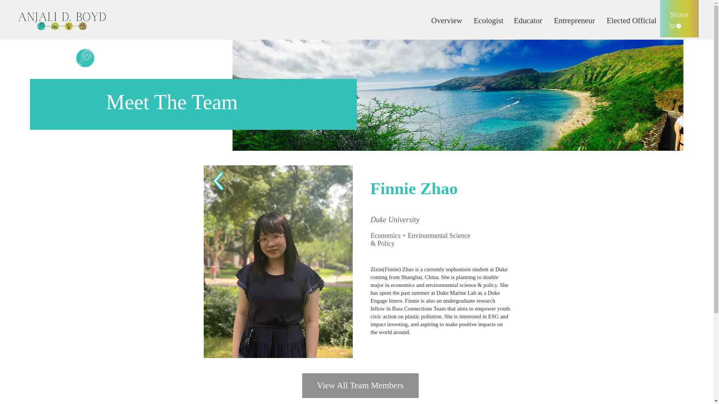 The height and width of the screenshot is (404, 719). What do you see at coordinates (488, 20) in the screenshot?
I see `Ecologist` at bounding box center [488, 20].